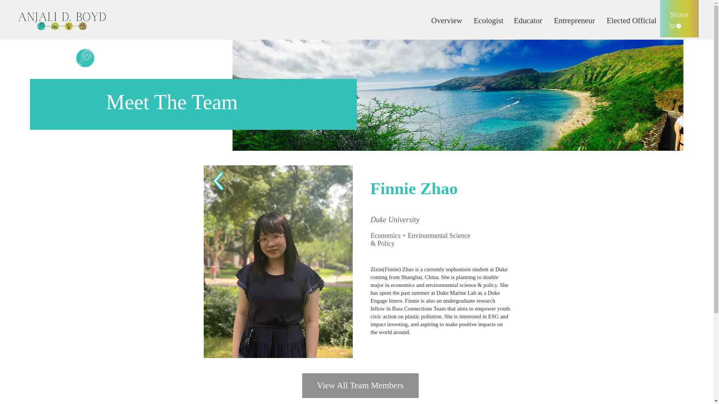 The height and width of the screenshot is (404, 719). What do you see at coordinates (488, 20) in the screenshot?
I see `Ecologist` at bounding box center [488, 20].